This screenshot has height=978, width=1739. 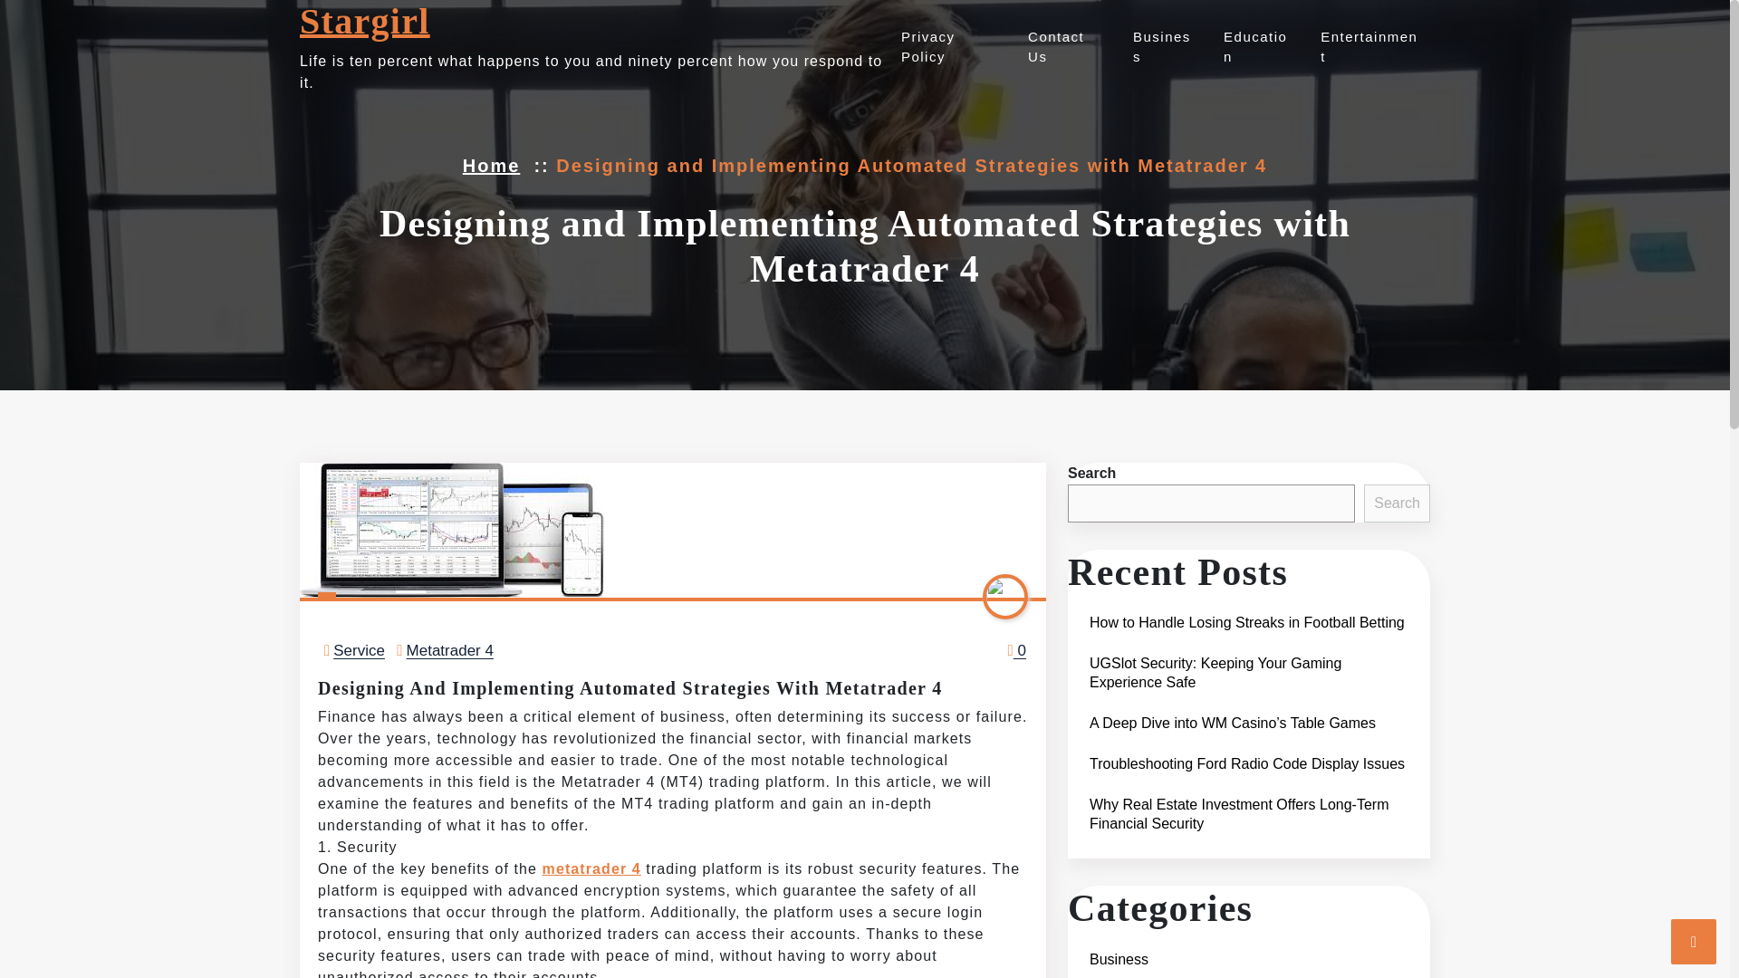 What do you see at coordinates (1248, 672) in the screenshot?
I see `UGSlot Security: Keeping Your Gaming Experience Safe` at bounding box center [1248, 672].